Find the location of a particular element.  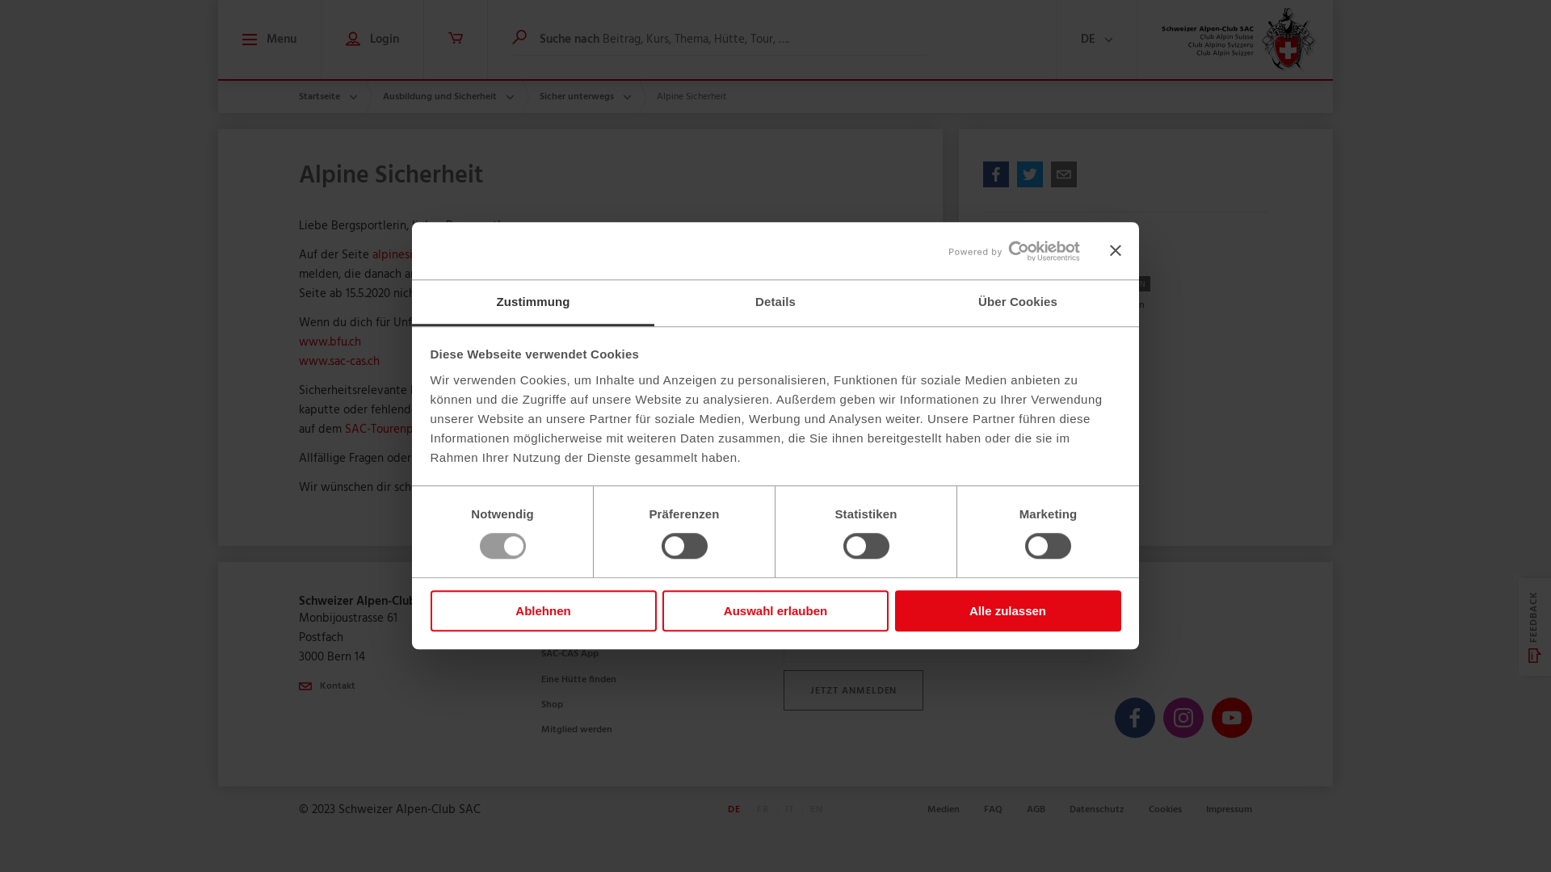

EN is located at coordinates (816, 811).